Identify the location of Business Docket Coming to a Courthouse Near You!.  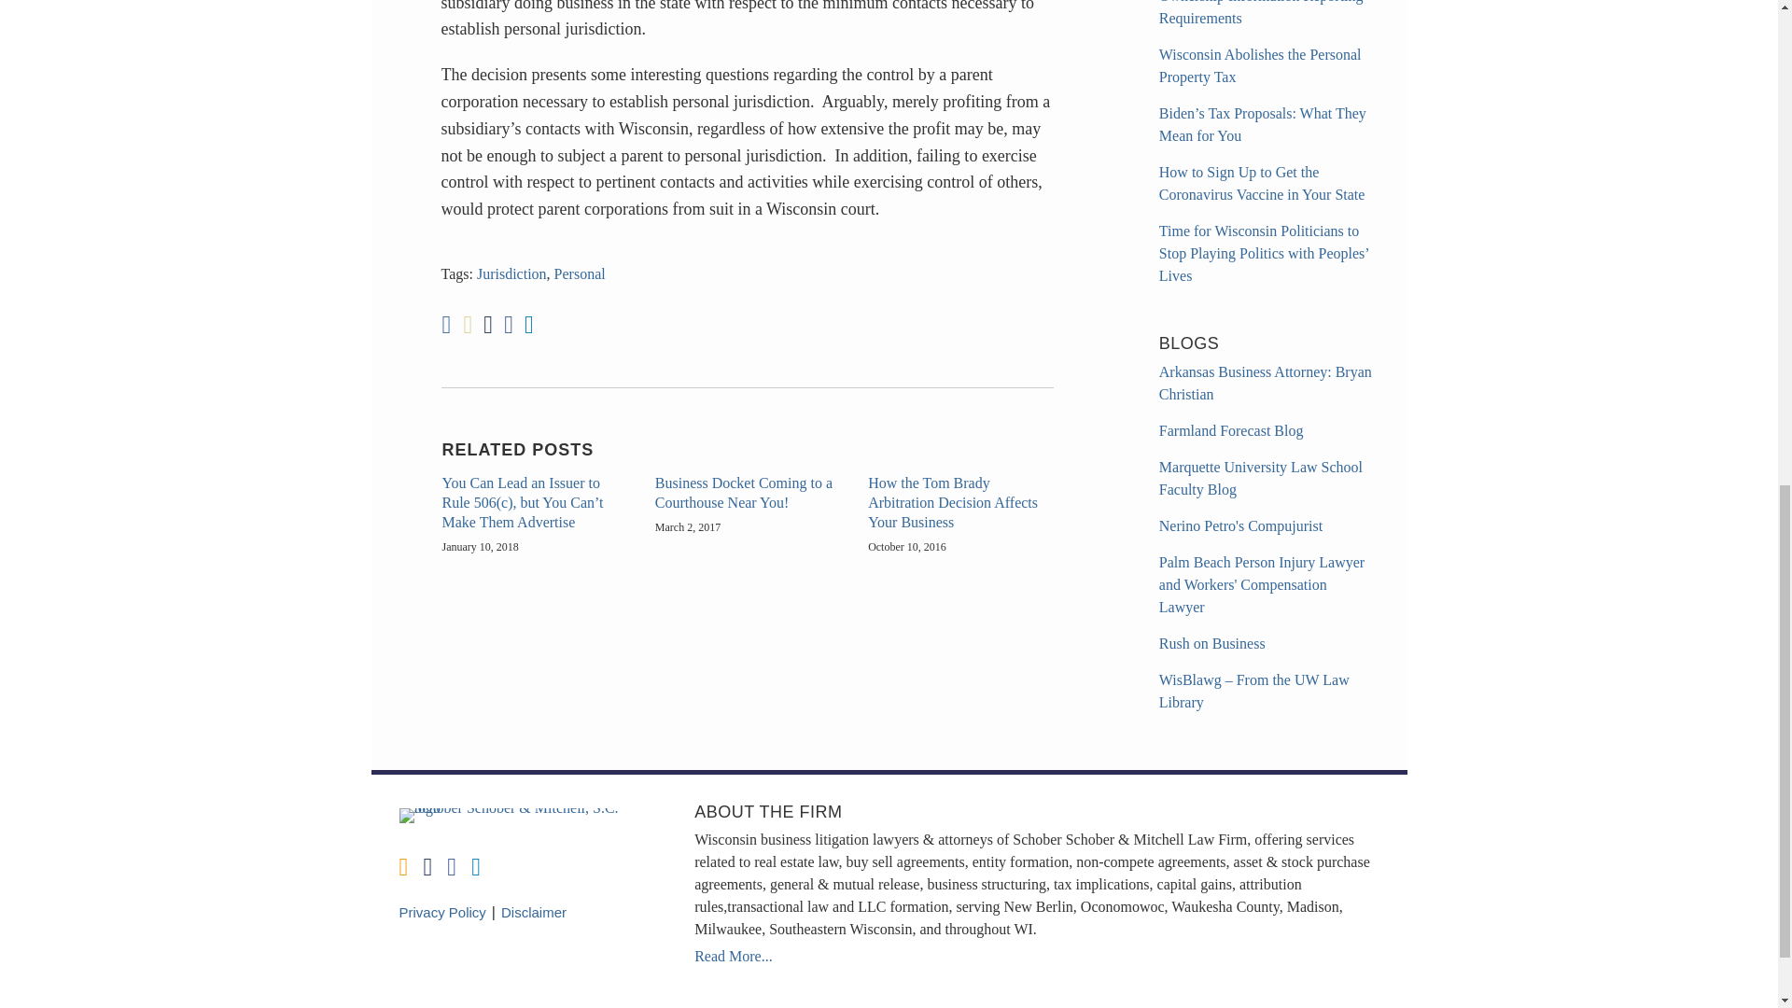
(748, 493).